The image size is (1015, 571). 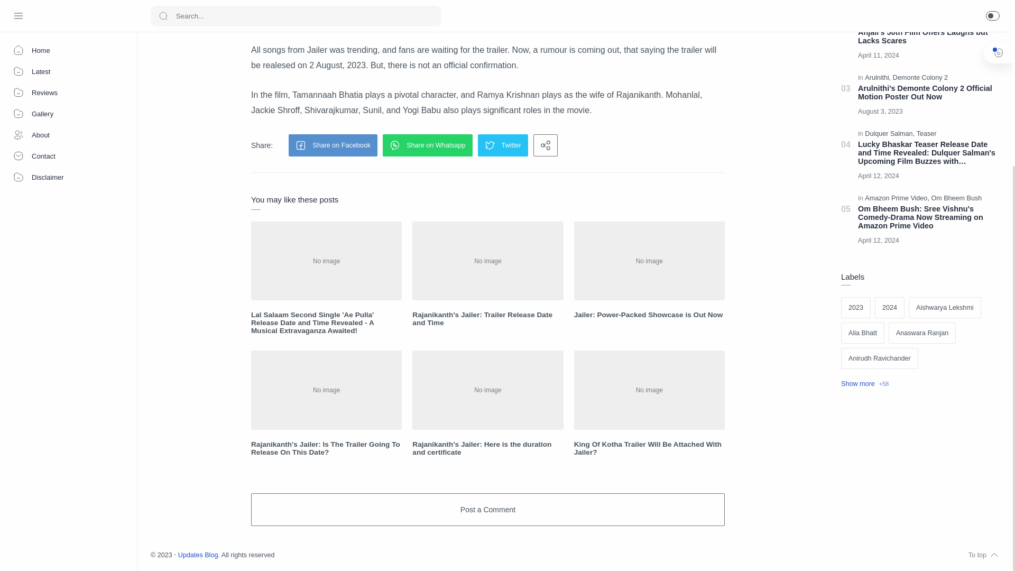 What do you see at coordinates (487, 448) in the screenshot?
I see `Rajanikanth's Jailer: Here is the duration and certificate` at bounding box center [487, 448].